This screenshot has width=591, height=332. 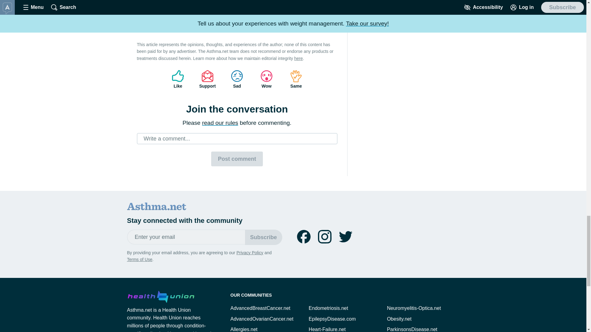 What do you see at coordinates (263, 237) in the screenshot?
I see `Subscribe` at bounding box center [263, 237].